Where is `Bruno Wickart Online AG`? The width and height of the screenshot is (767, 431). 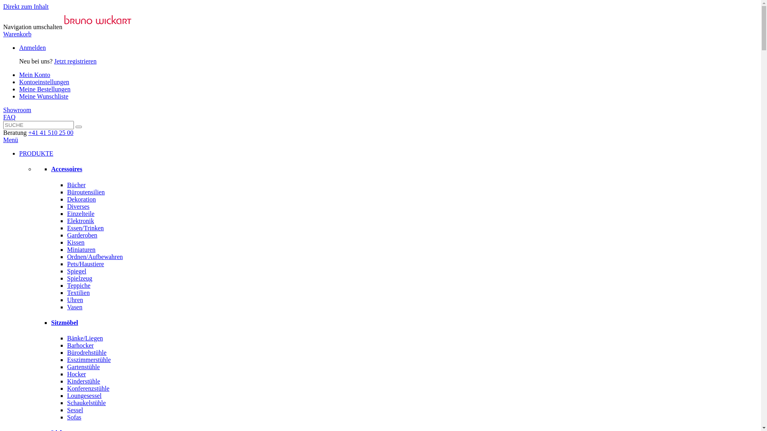 Bruno Wickart Online AG is located at coordinates (98, 20).